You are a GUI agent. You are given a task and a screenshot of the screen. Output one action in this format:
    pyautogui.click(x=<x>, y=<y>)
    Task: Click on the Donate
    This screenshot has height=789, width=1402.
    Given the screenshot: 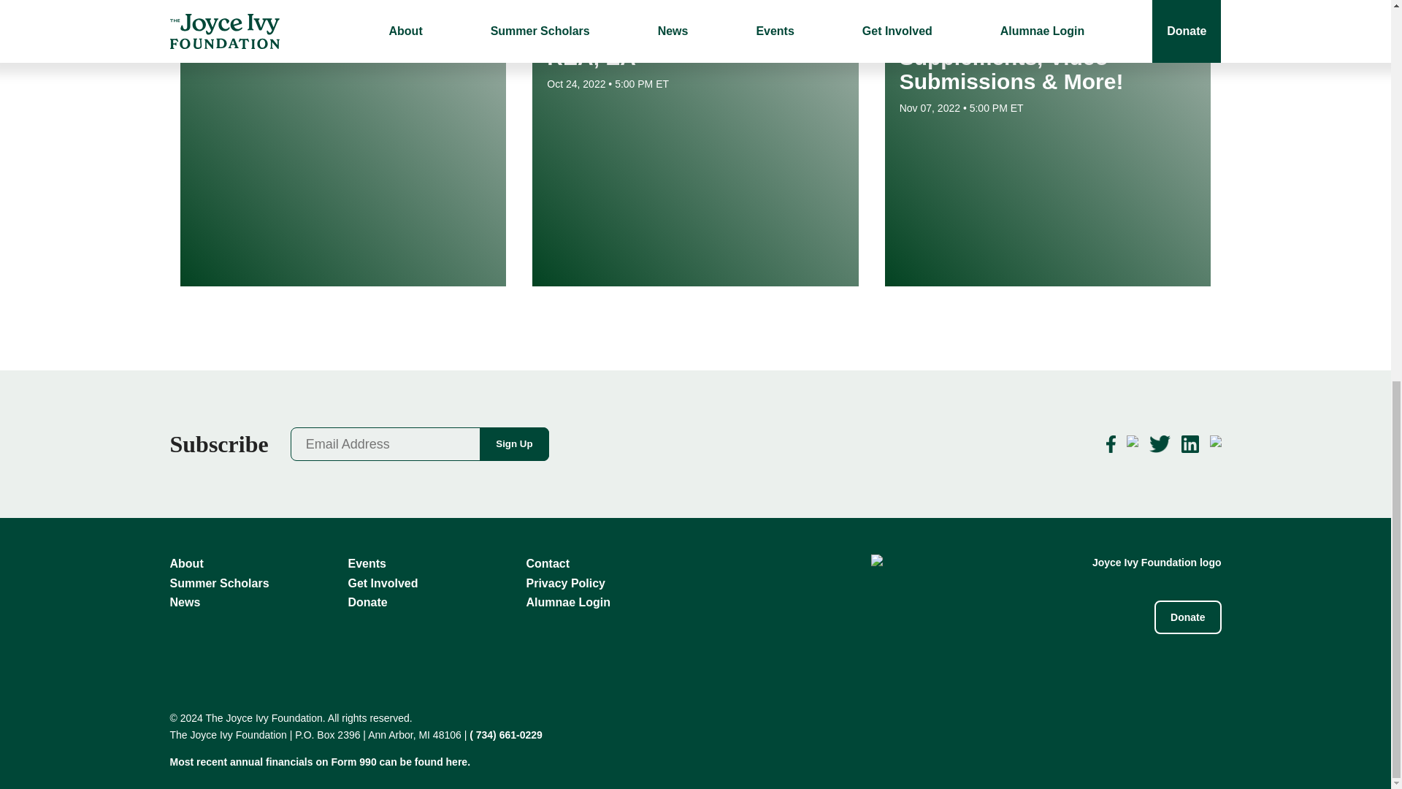 What is the action you would take?
    pyautogui.click(x=1187, y=617)
    